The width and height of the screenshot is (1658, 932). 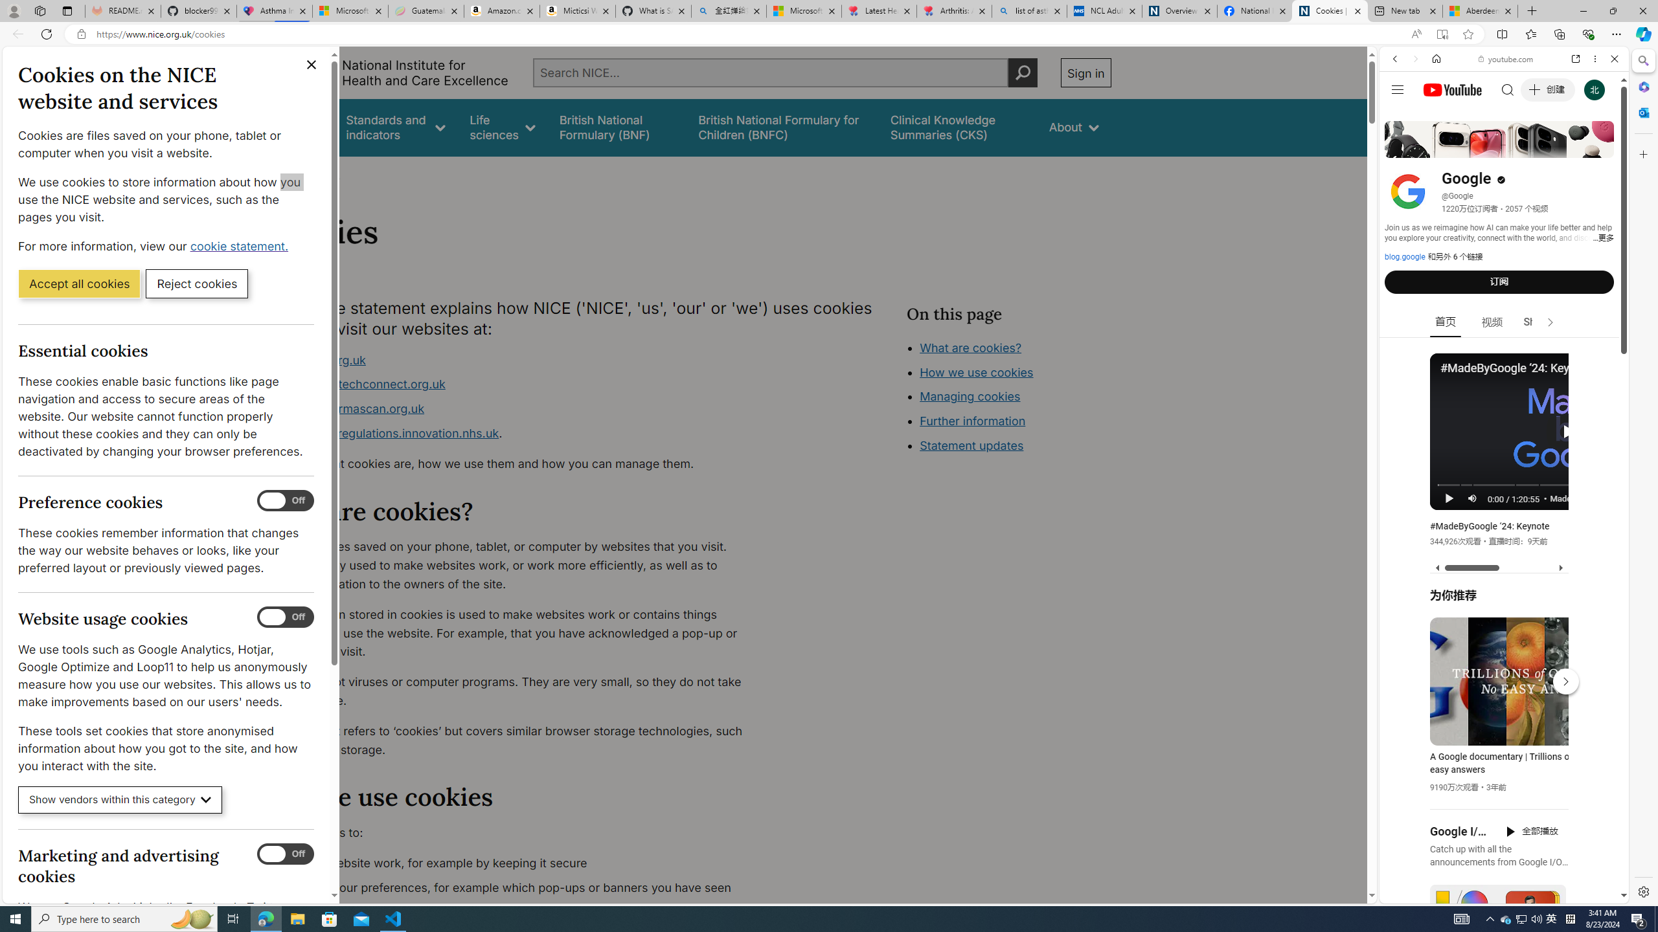 What do you see at coordinates (782, 127) in the screenshot?
I see `British National Formulary for Children (BNFC)` at bounding box center [782, 127].